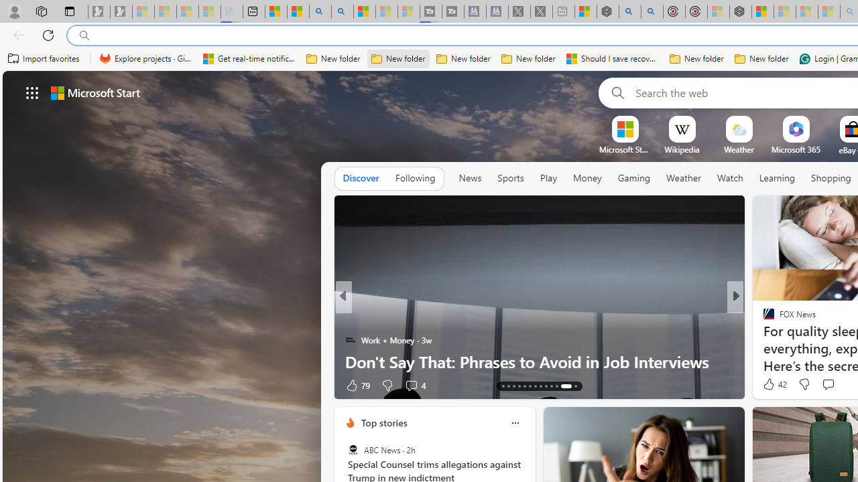 This screenshot has height=482, width=858. I want to click on Top stories, so click(383, 422).